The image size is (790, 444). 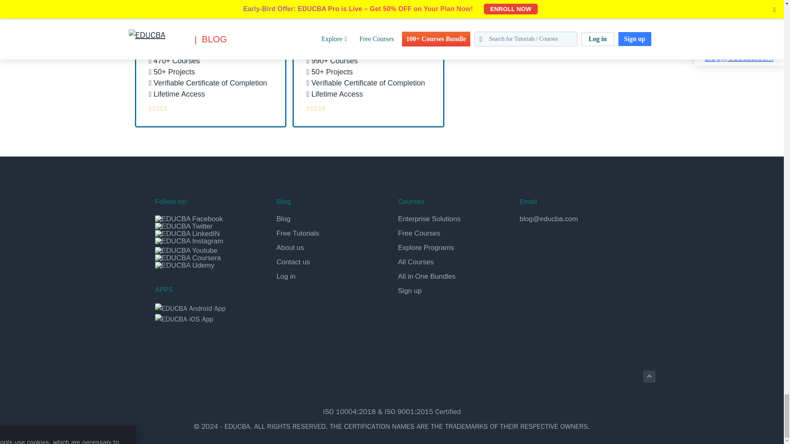 I want to click on EDUCBA Coursera, so click(x=188, y=258).